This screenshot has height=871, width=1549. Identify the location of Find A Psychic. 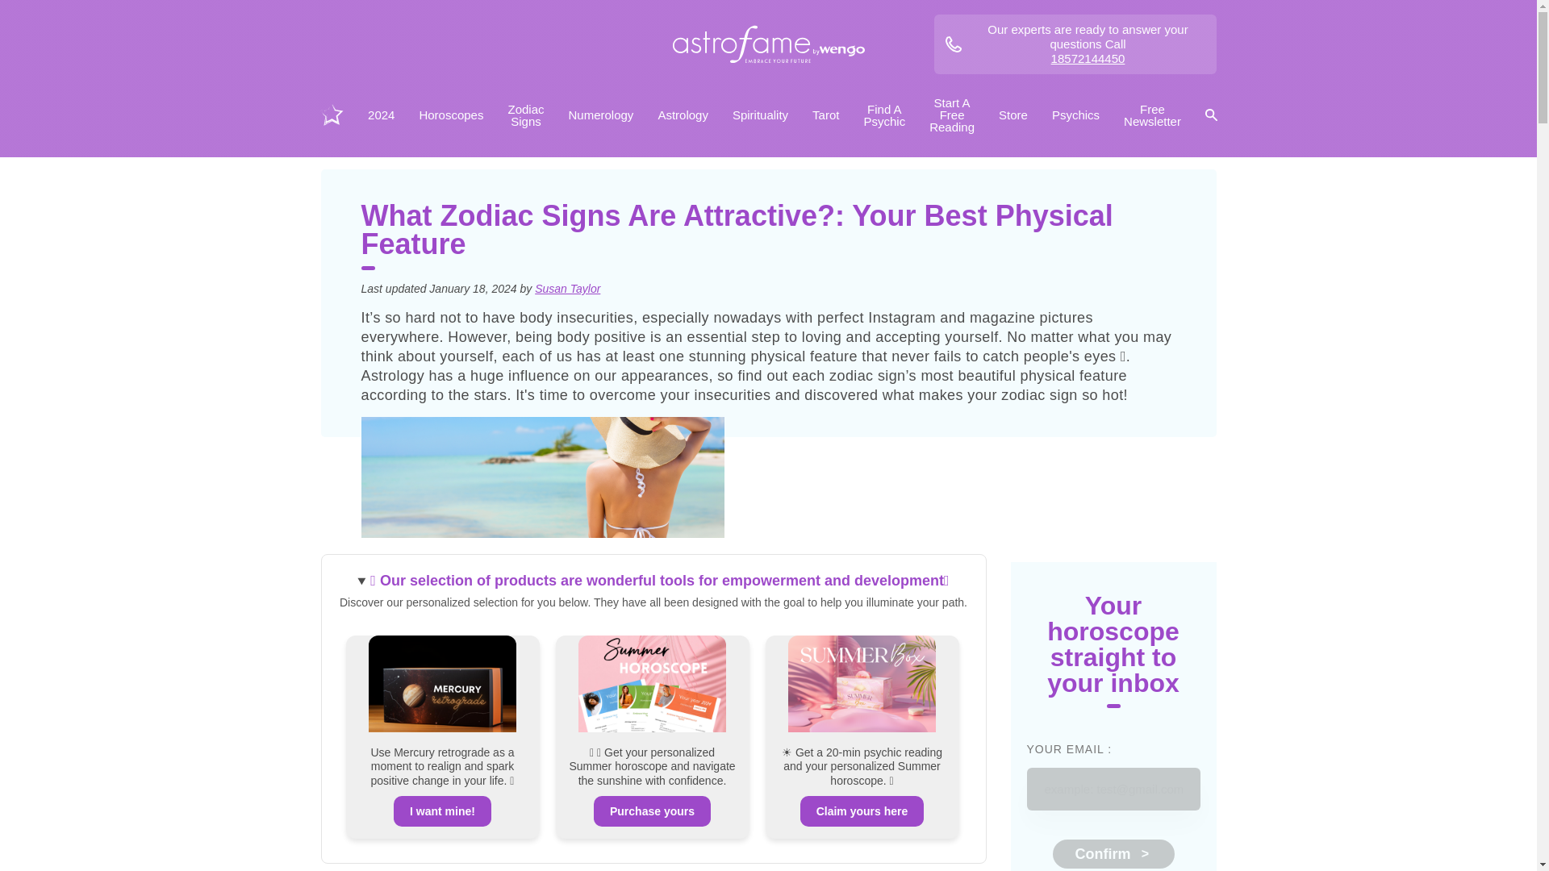
(884, 115).